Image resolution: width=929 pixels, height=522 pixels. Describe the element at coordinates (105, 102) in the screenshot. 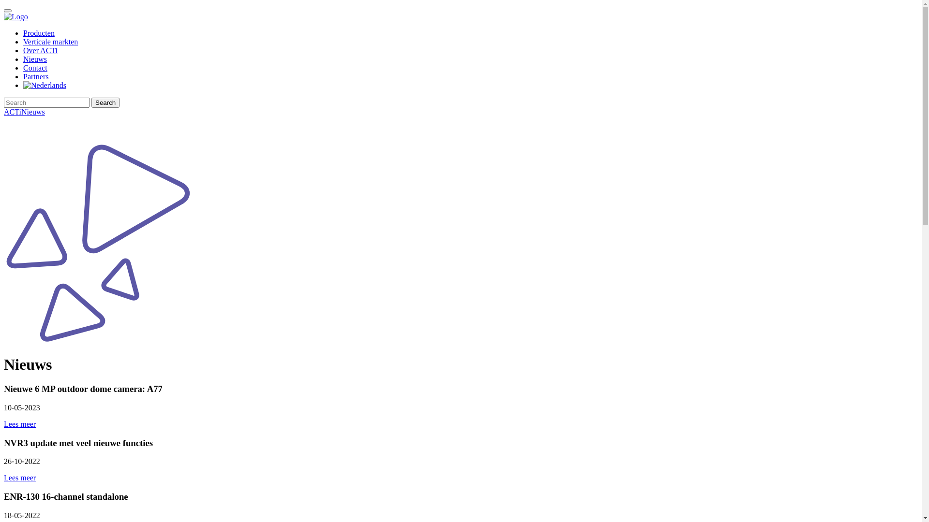

I see `Search` at that location.